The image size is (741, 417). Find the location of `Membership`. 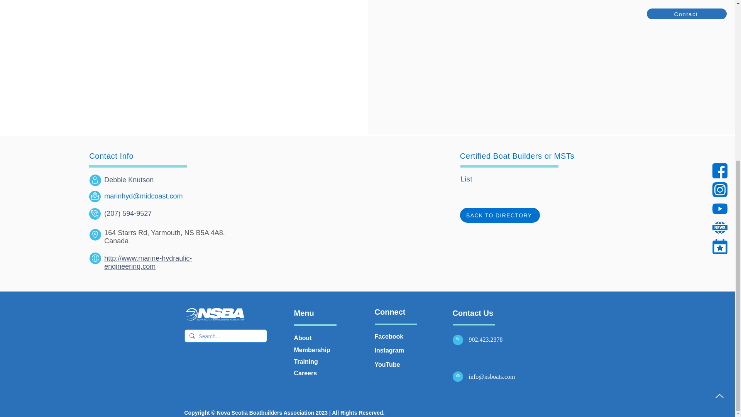

Membership is located at coordinates (312, 350).